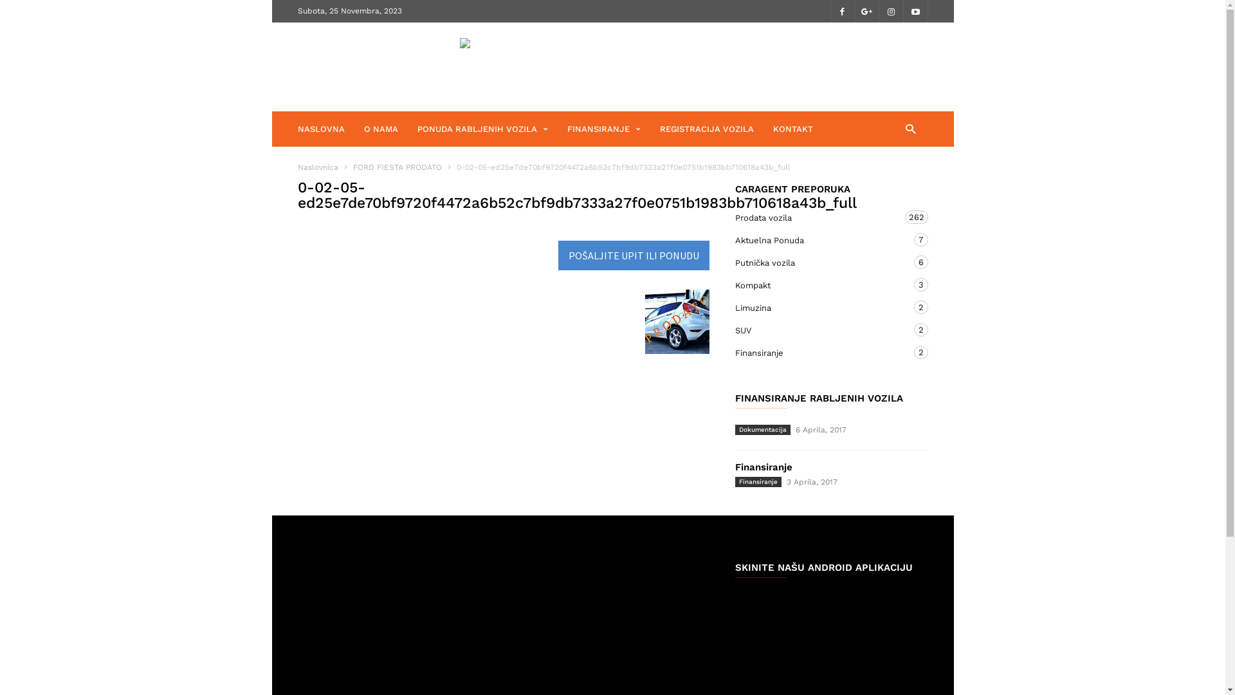 The image size is (1235, 695). I want to click on Limuzina
2, so click(818, 308).